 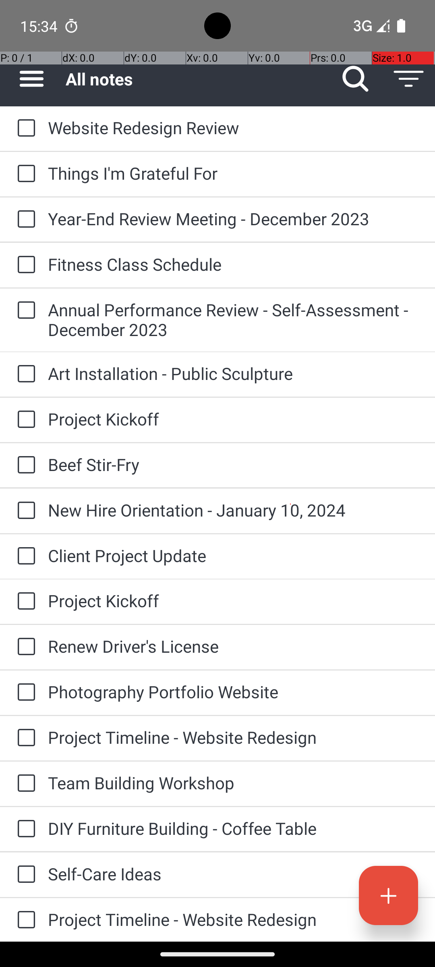 What do you see at coordinates (24, 875) in the screenshot?
I see `to-do: Self-Care Ideas` at bounding box center [24, 875].